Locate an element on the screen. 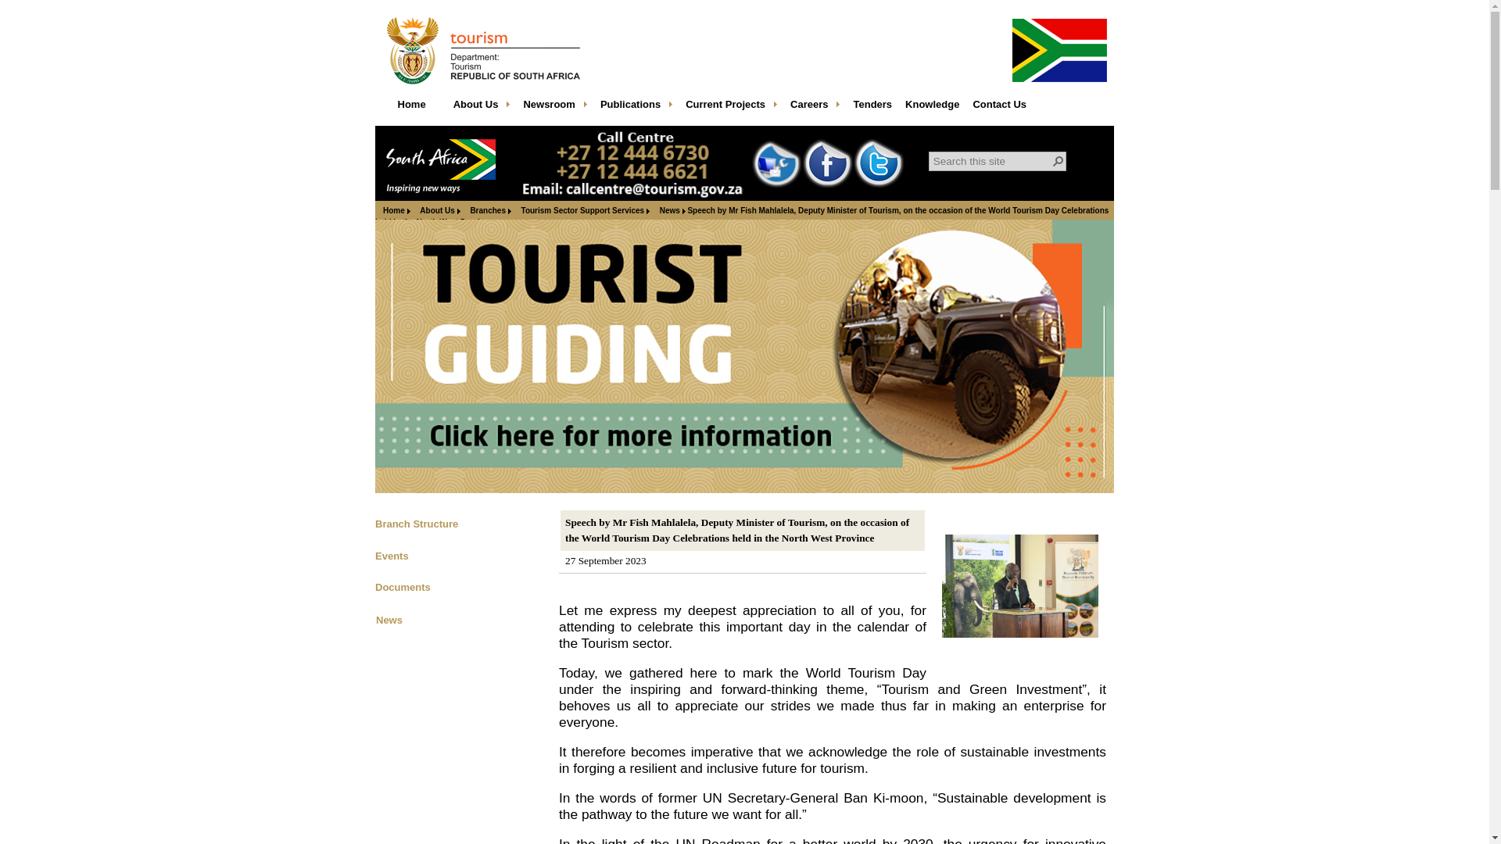 The image size is (1501, 844). About NDT is located at coordinates (482, 109).